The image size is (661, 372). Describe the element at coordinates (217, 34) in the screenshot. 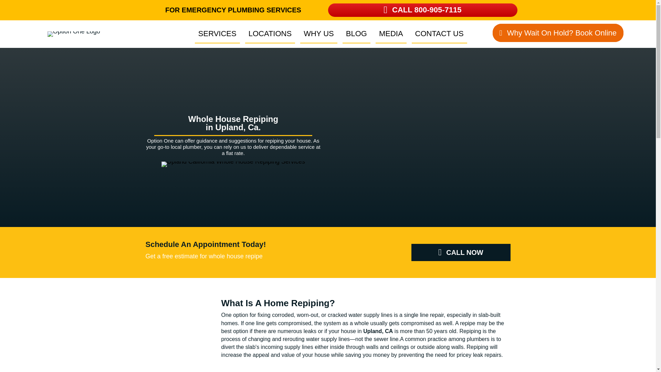

I see `SERVICES` at that location.